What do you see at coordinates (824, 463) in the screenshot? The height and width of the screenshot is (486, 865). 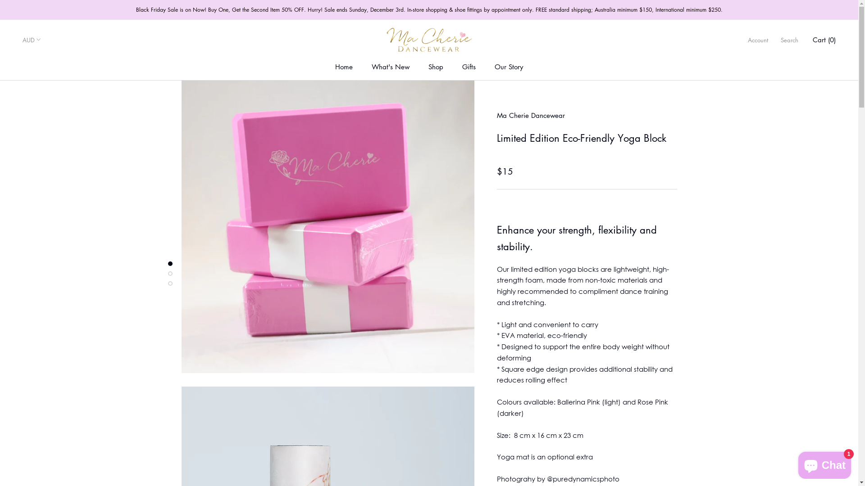 I see `Shopify online store chat` at bounding box center [824, 463].